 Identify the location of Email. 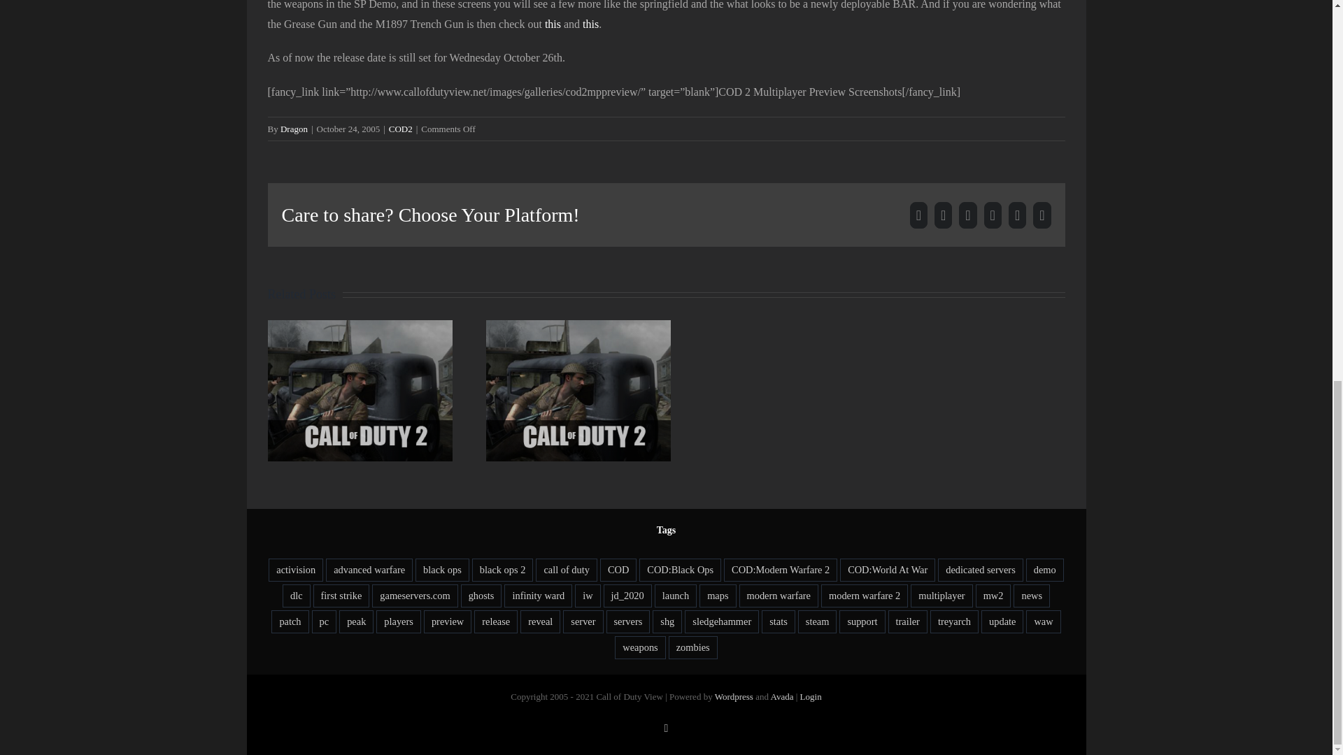
(1041, 215).